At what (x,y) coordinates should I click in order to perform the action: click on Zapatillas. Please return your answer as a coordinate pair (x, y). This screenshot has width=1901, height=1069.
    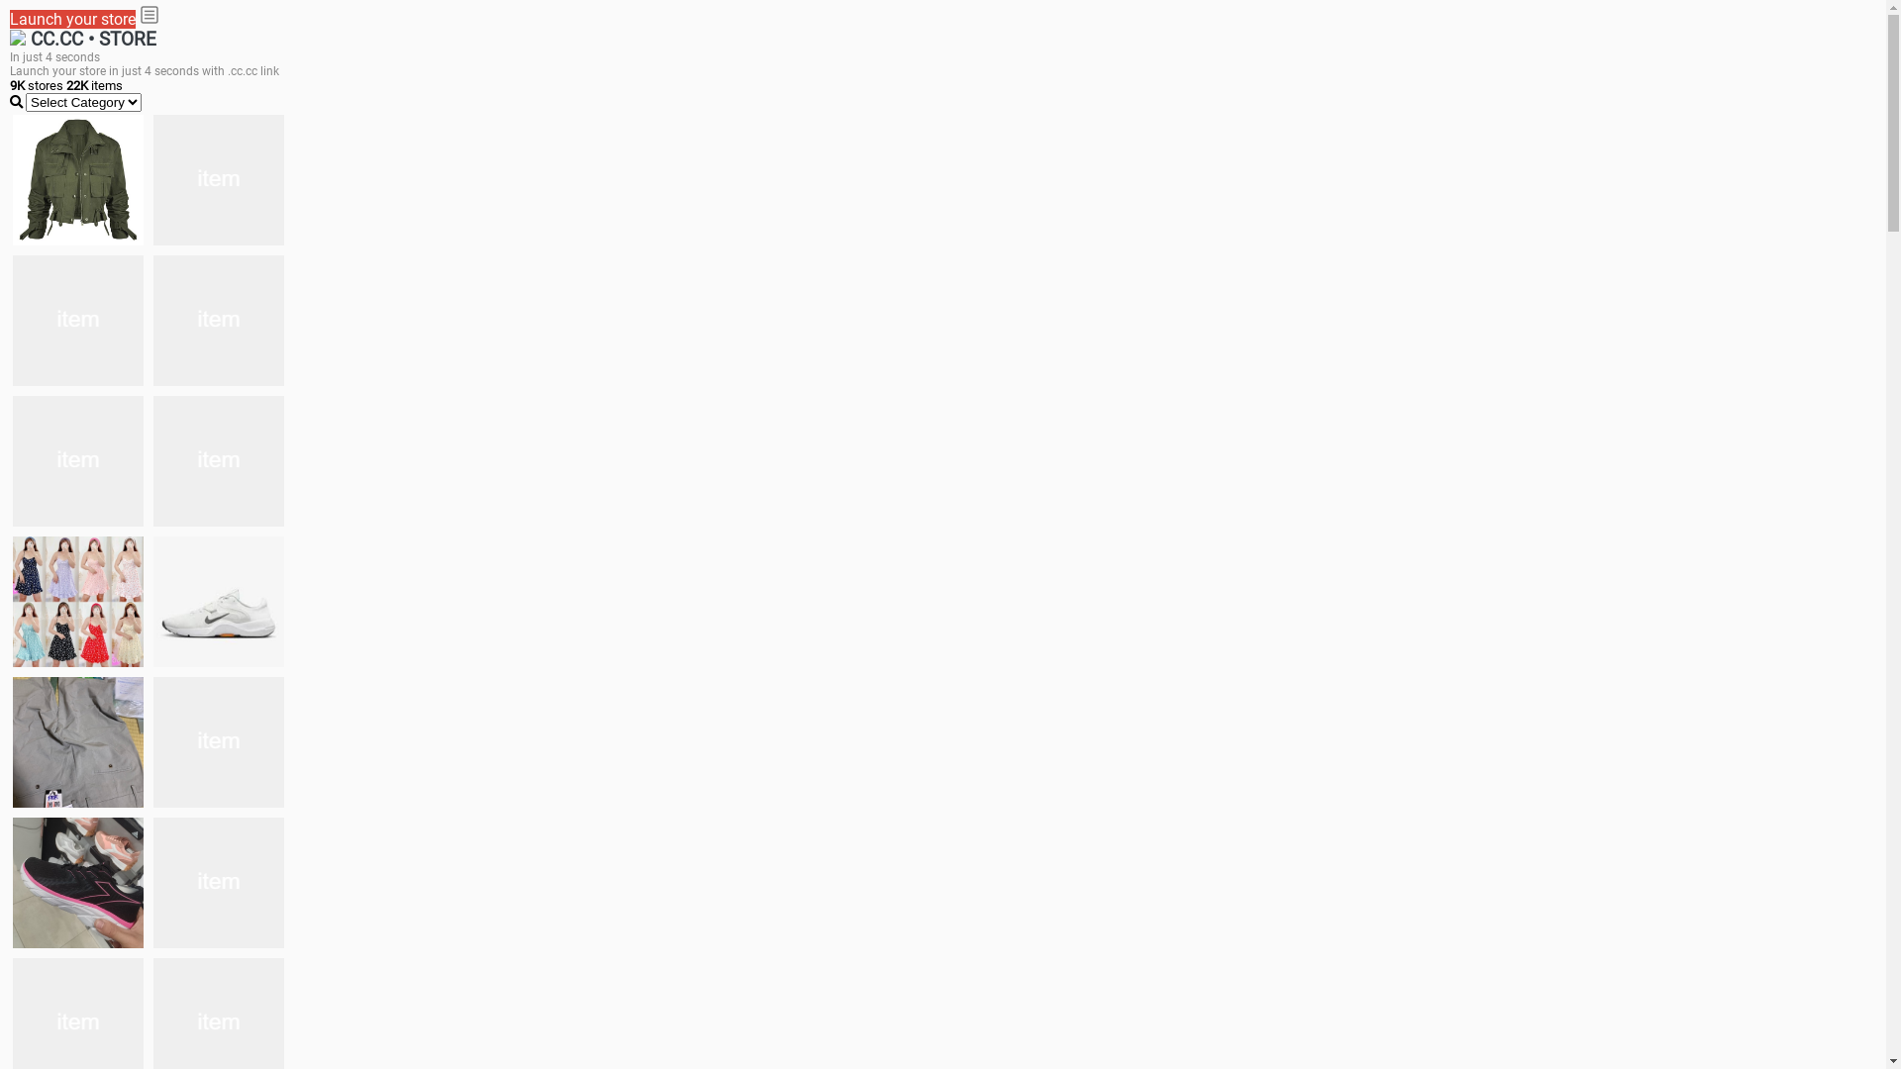
    Looking at the image, I should click on (78, 883).